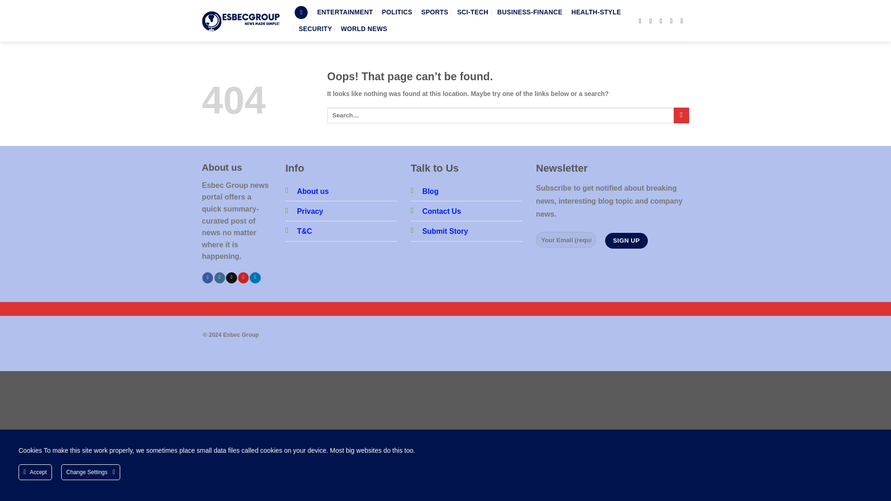 This screenshot has height=501, width=891. I want to click on Privacy, so click(310, 212).